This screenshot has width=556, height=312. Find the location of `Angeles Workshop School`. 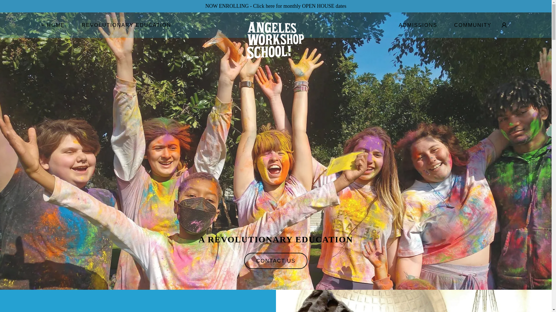

Angeles Workshop School is located at coordinates (276, 24).